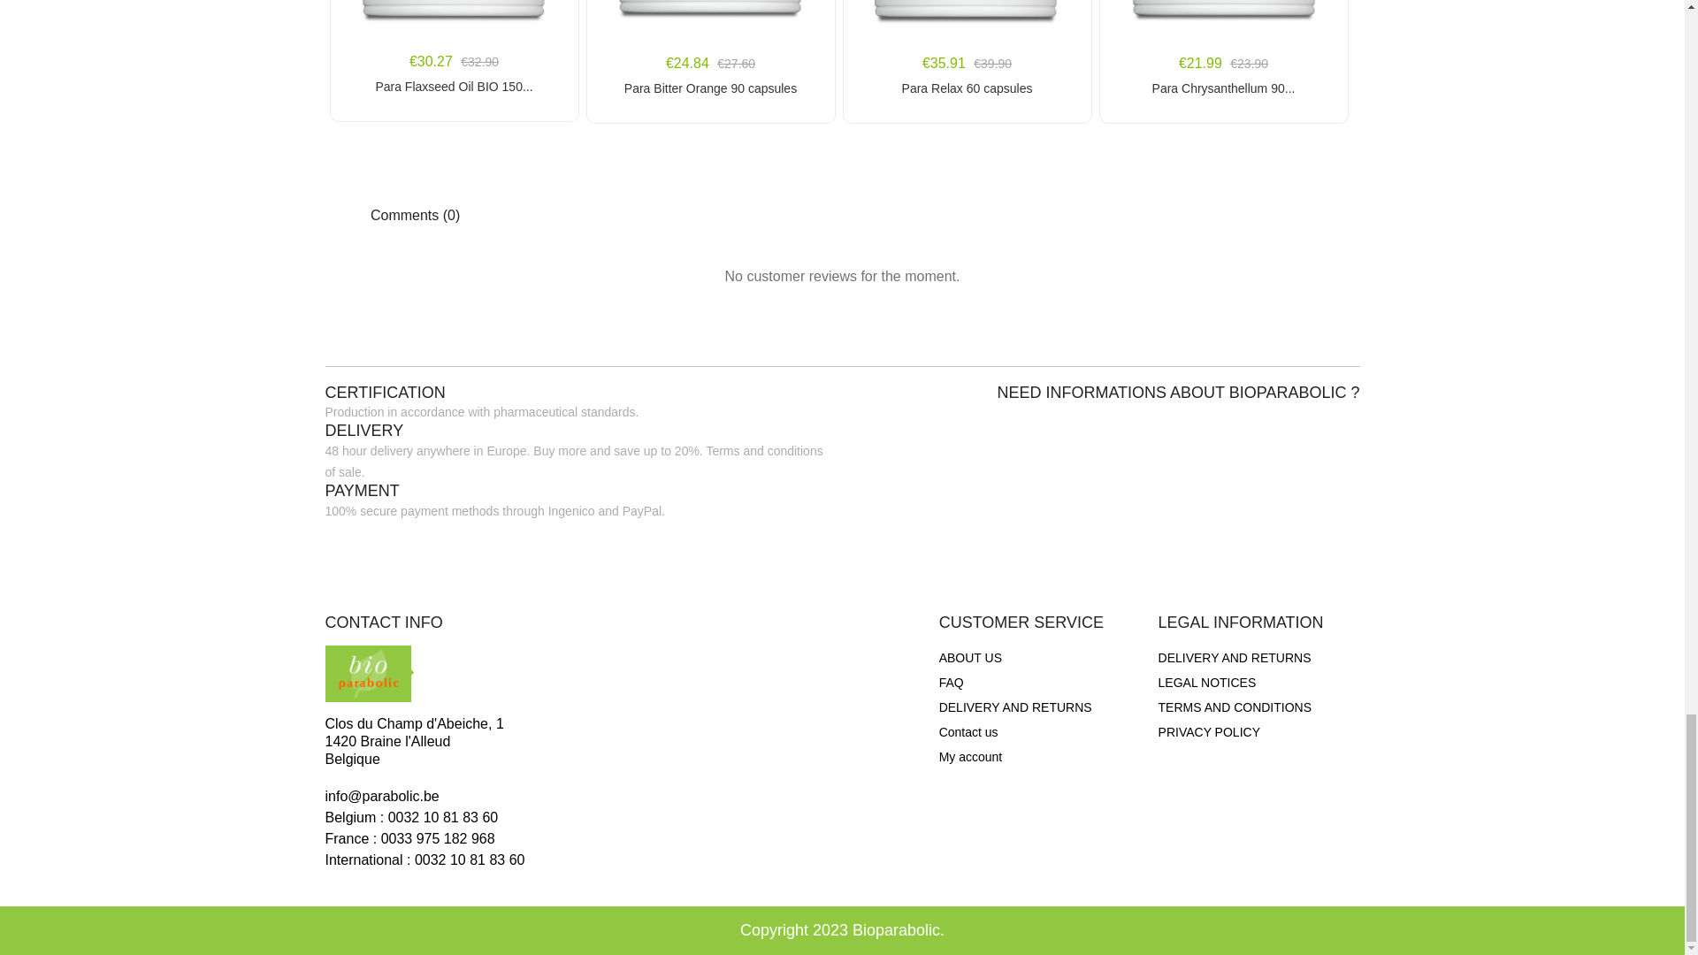 Image resolution: width=1698 pixels, height=955 pixels. I want to click on To know more about our company, so click(969, 658).